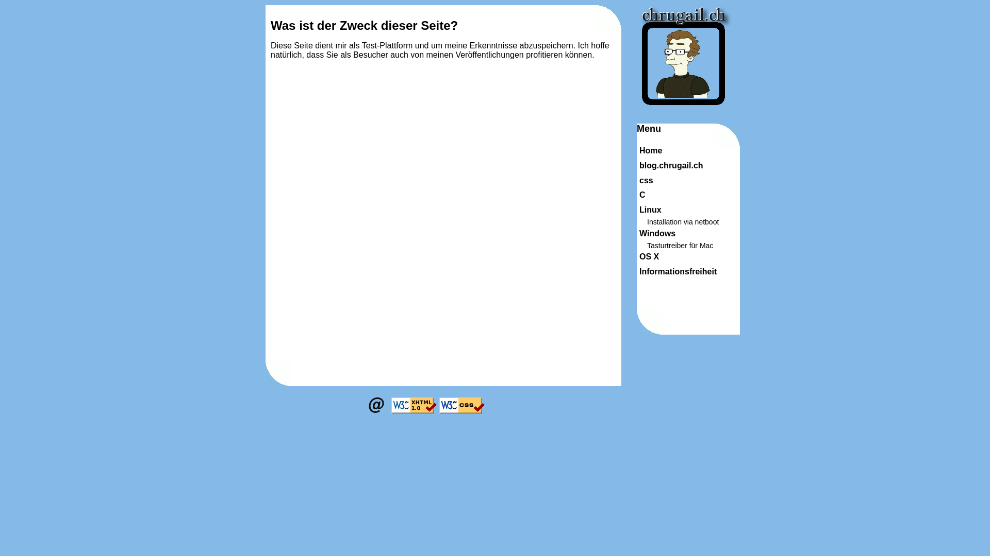 This screenshot has height=556, width=990. What do you see at coordinates (647, 180) in the screenshot?
I see `css` at bounding box center [647, 180].